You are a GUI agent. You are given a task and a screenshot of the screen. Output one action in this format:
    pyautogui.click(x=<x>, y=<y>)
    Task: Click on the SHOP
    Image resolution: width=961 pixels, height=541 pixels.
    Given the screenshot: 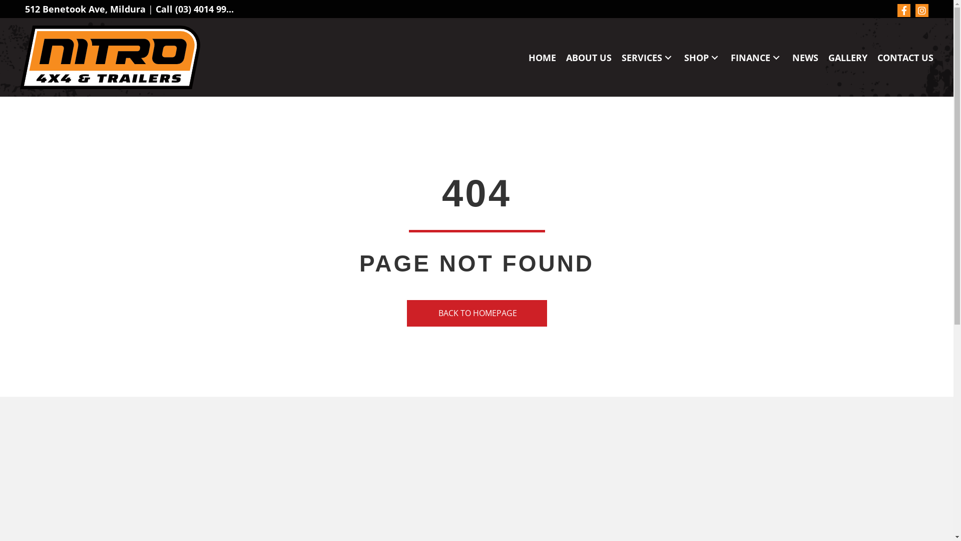 What is the action you would take?
    pyautogui.click(x=703, y=58)
    